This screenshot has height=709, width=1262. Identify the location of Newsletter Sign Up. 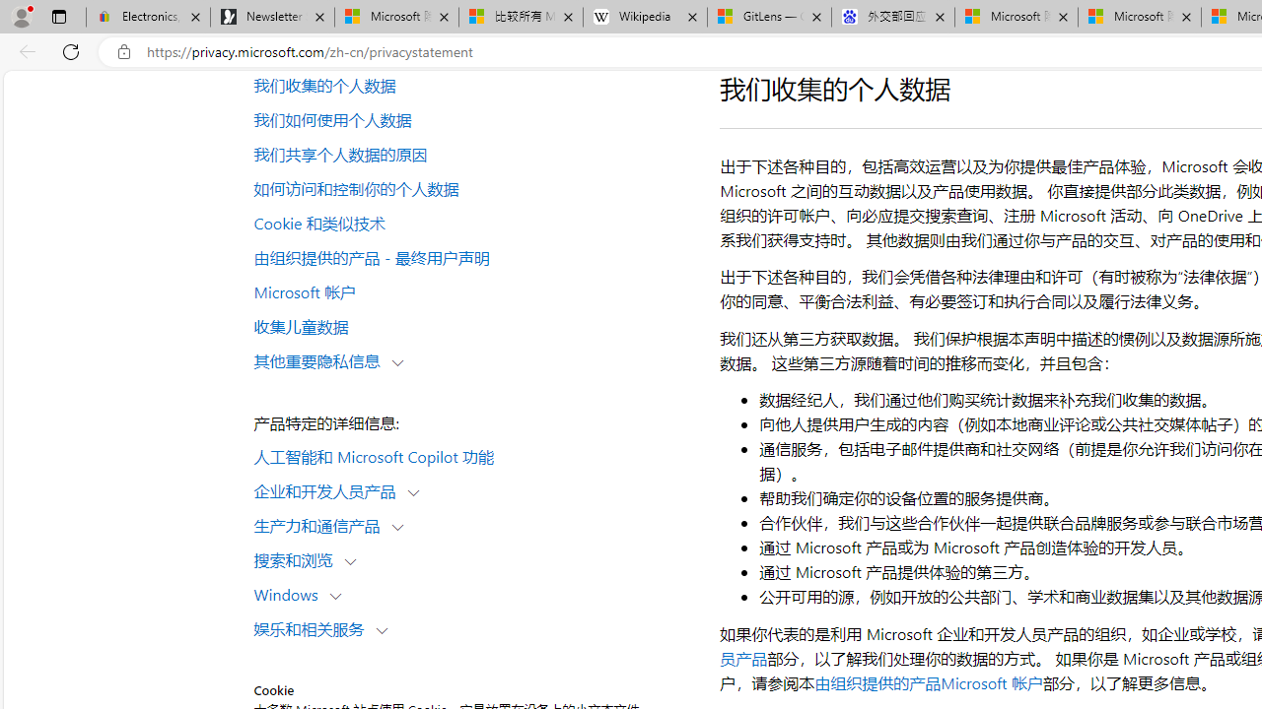
(272, 18).